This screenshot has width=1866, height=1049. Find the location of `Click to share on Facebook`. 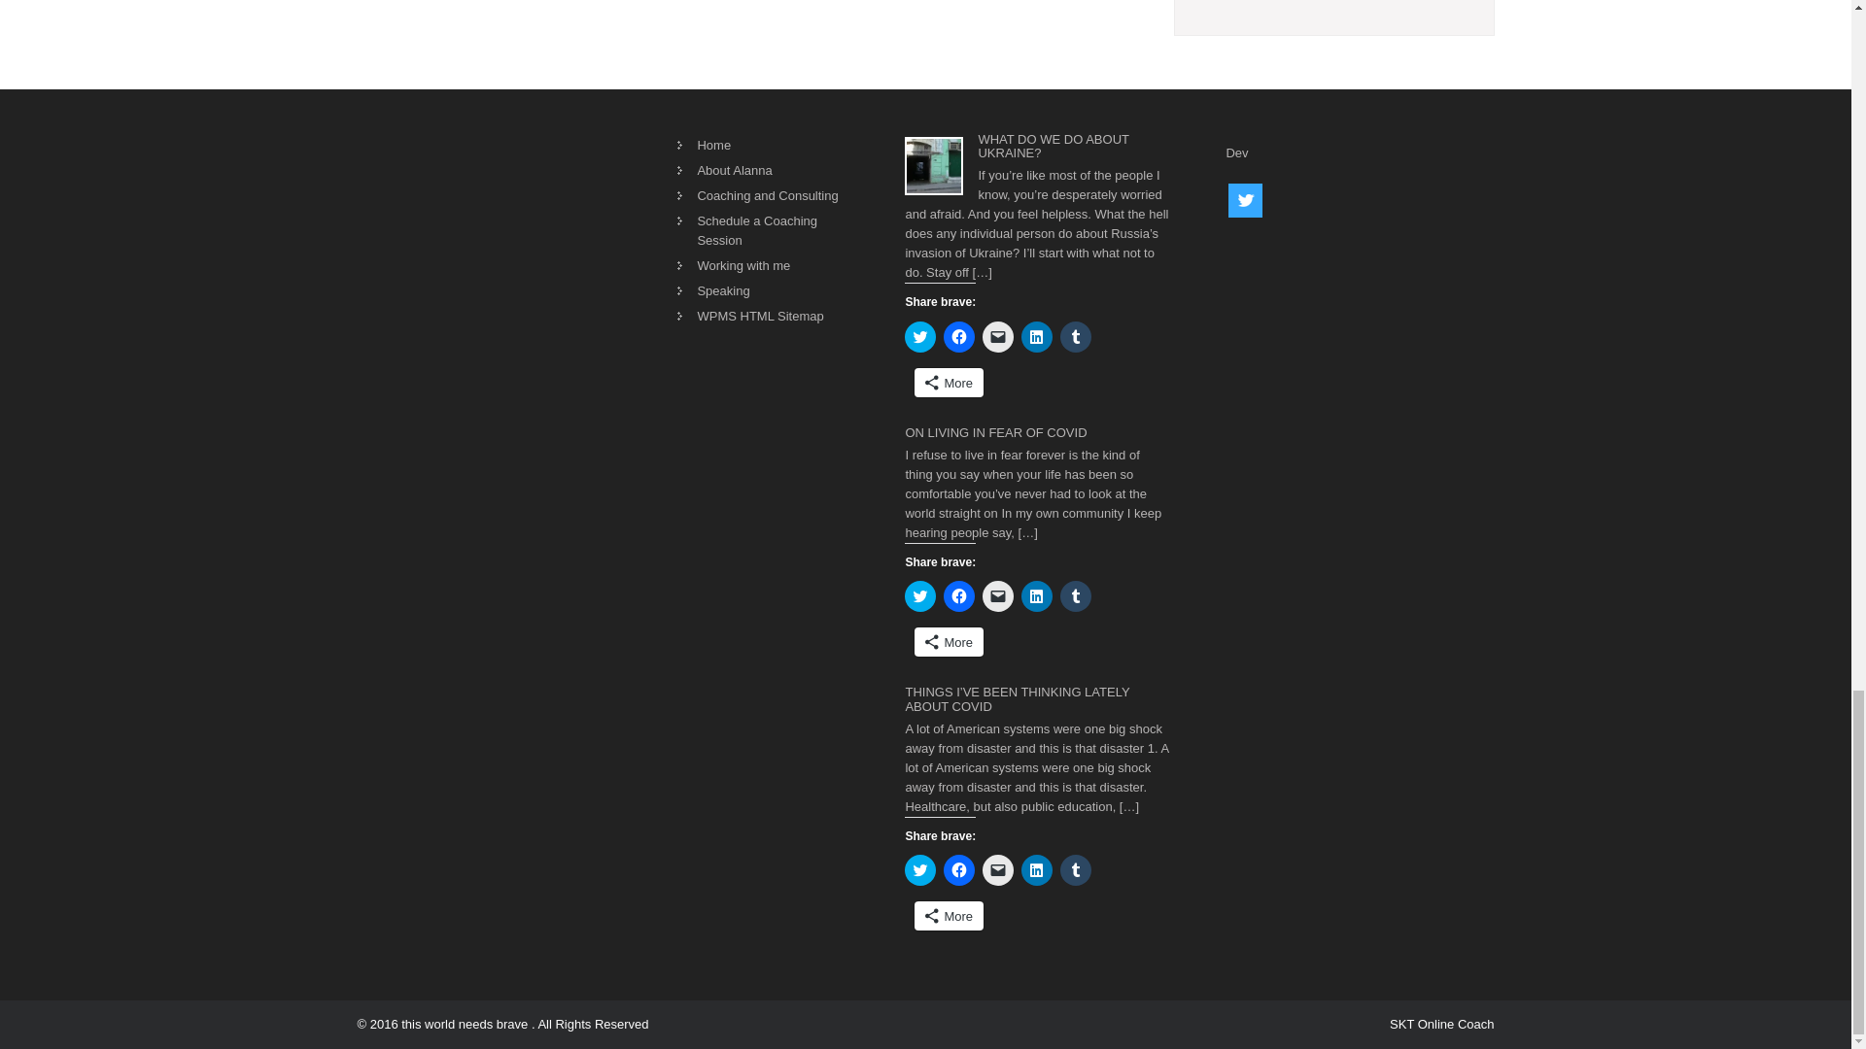

Click to share on Facebook is located at coordinates (958, 336).